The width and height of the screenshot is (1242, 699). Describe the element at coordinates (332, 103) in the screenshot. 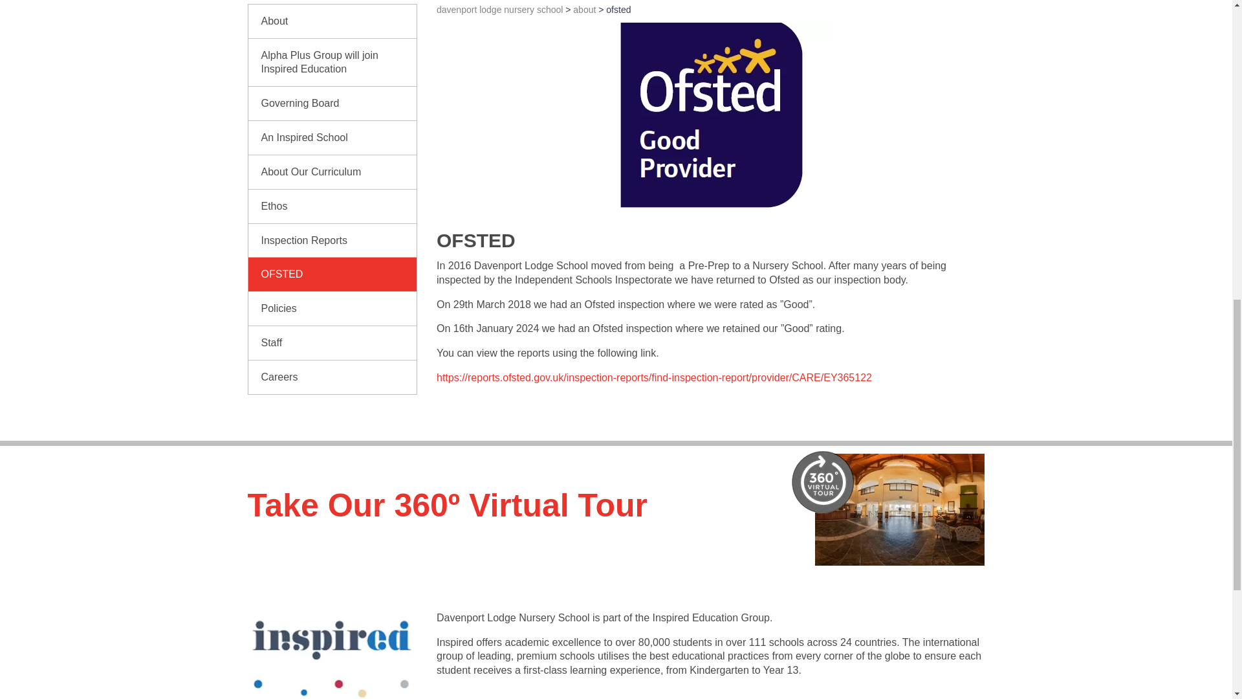

I see `Governing Board` at that location.